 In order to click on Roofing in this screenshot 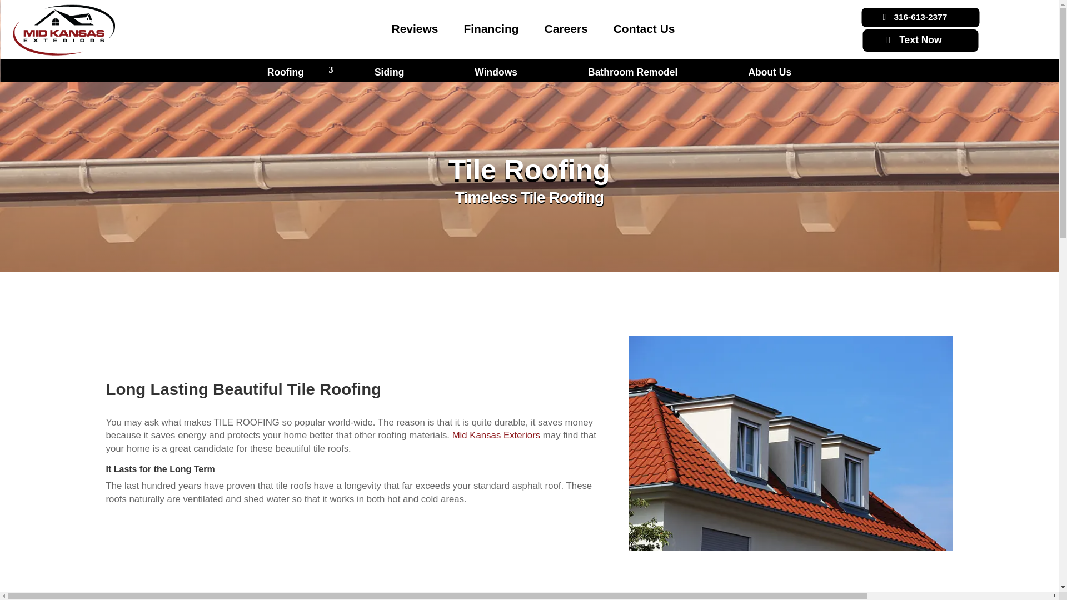, I will do `click(286, 72)`.